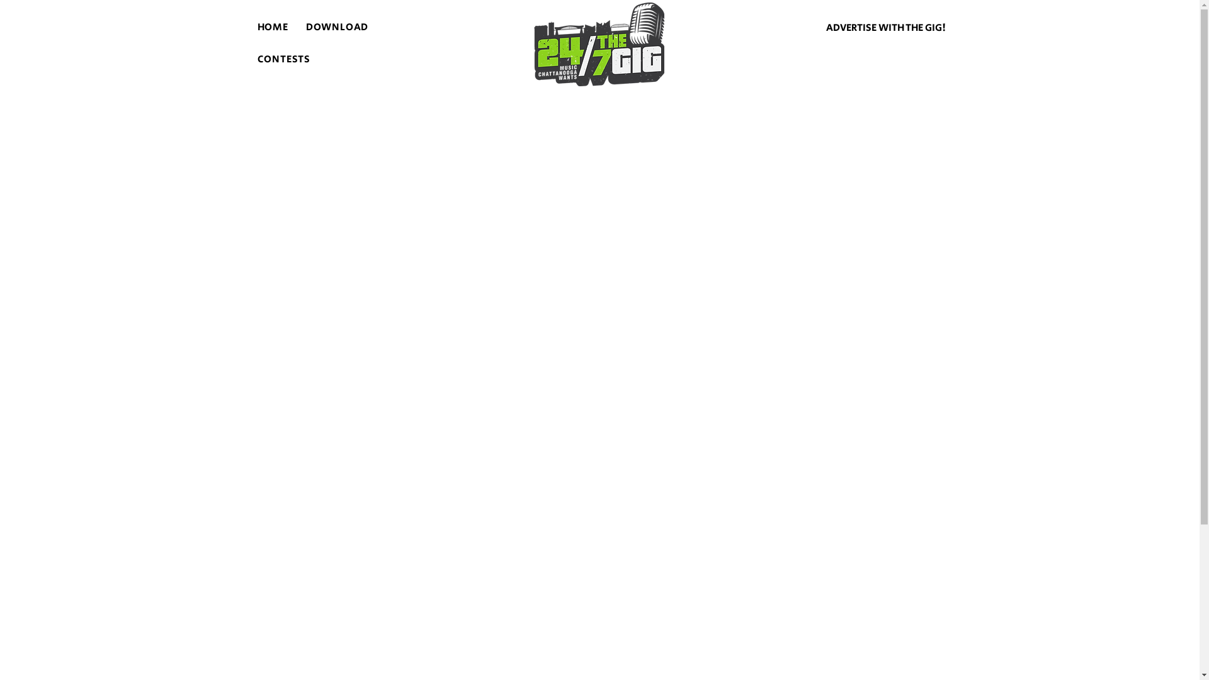 The width and height of the screenshot is (1209, 680). What do you see at coordinates (283, 59) in the screenshot?
I see `CONTESTS` at bounding box center [283, 59].